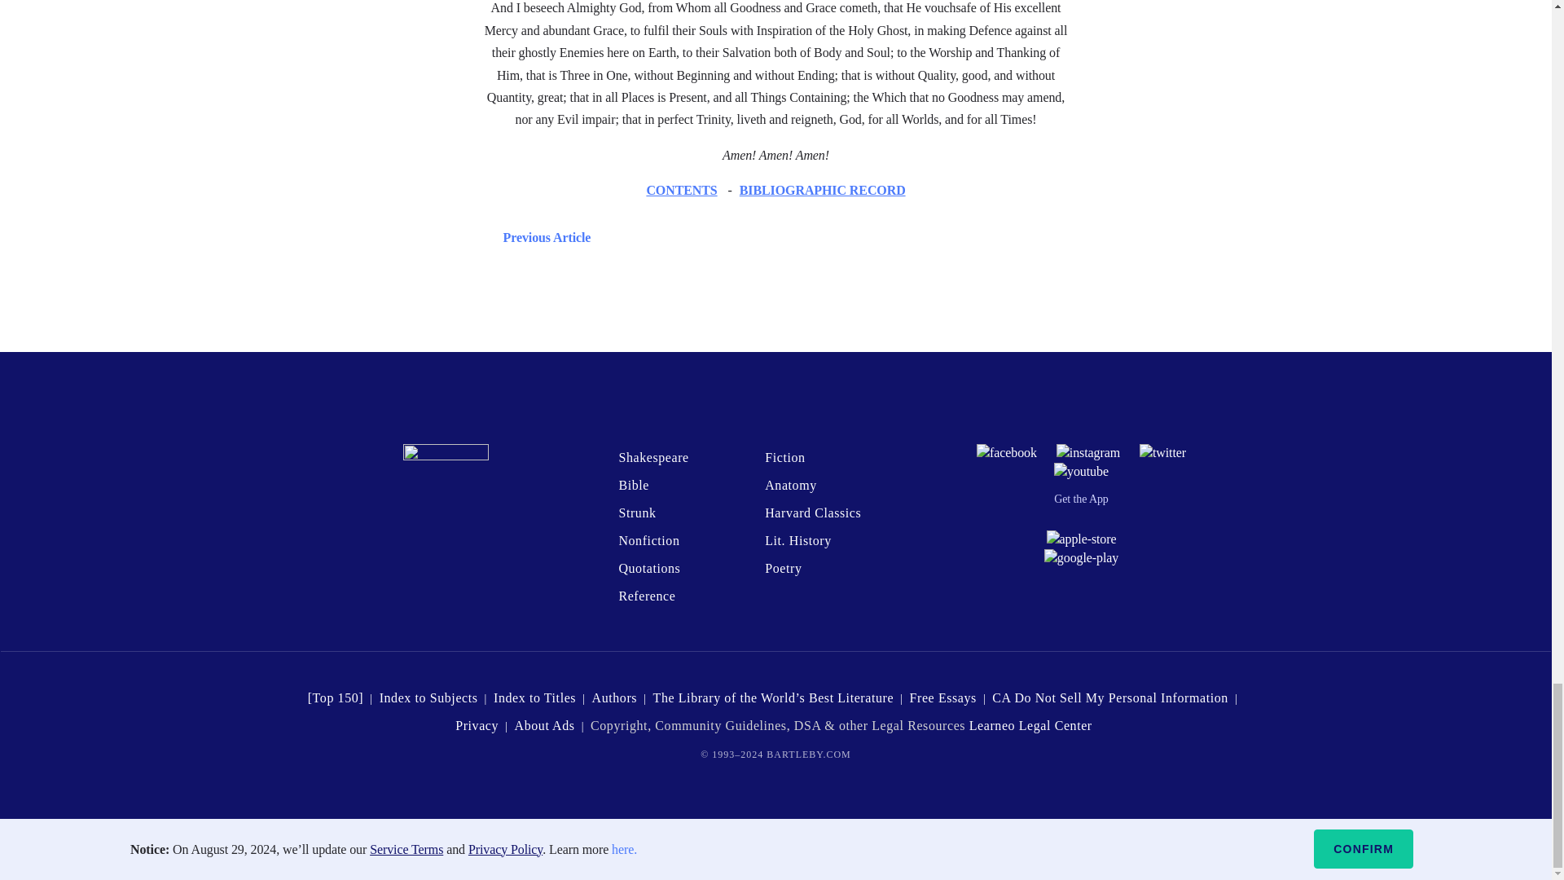  What do you see at coordinates (648, 539) in the screenshot?
I see `Nonfiction` at bounding box center [648, 539].